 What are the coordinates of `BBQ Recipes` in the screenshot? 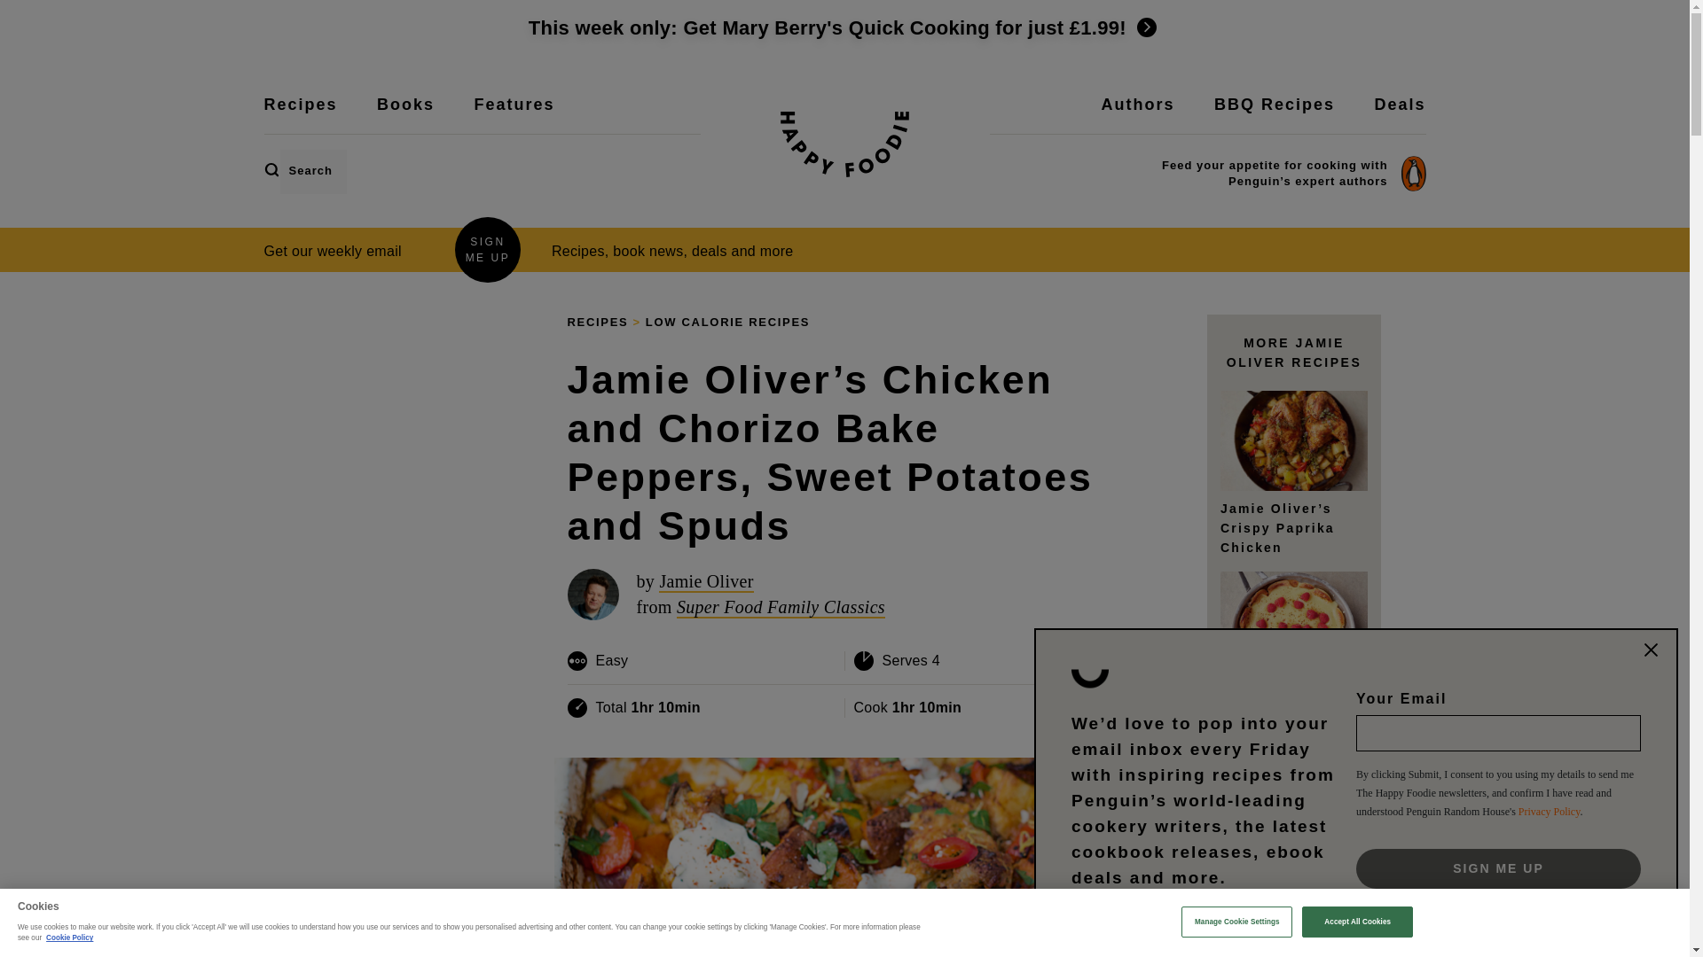 It's located at (1274, 115).